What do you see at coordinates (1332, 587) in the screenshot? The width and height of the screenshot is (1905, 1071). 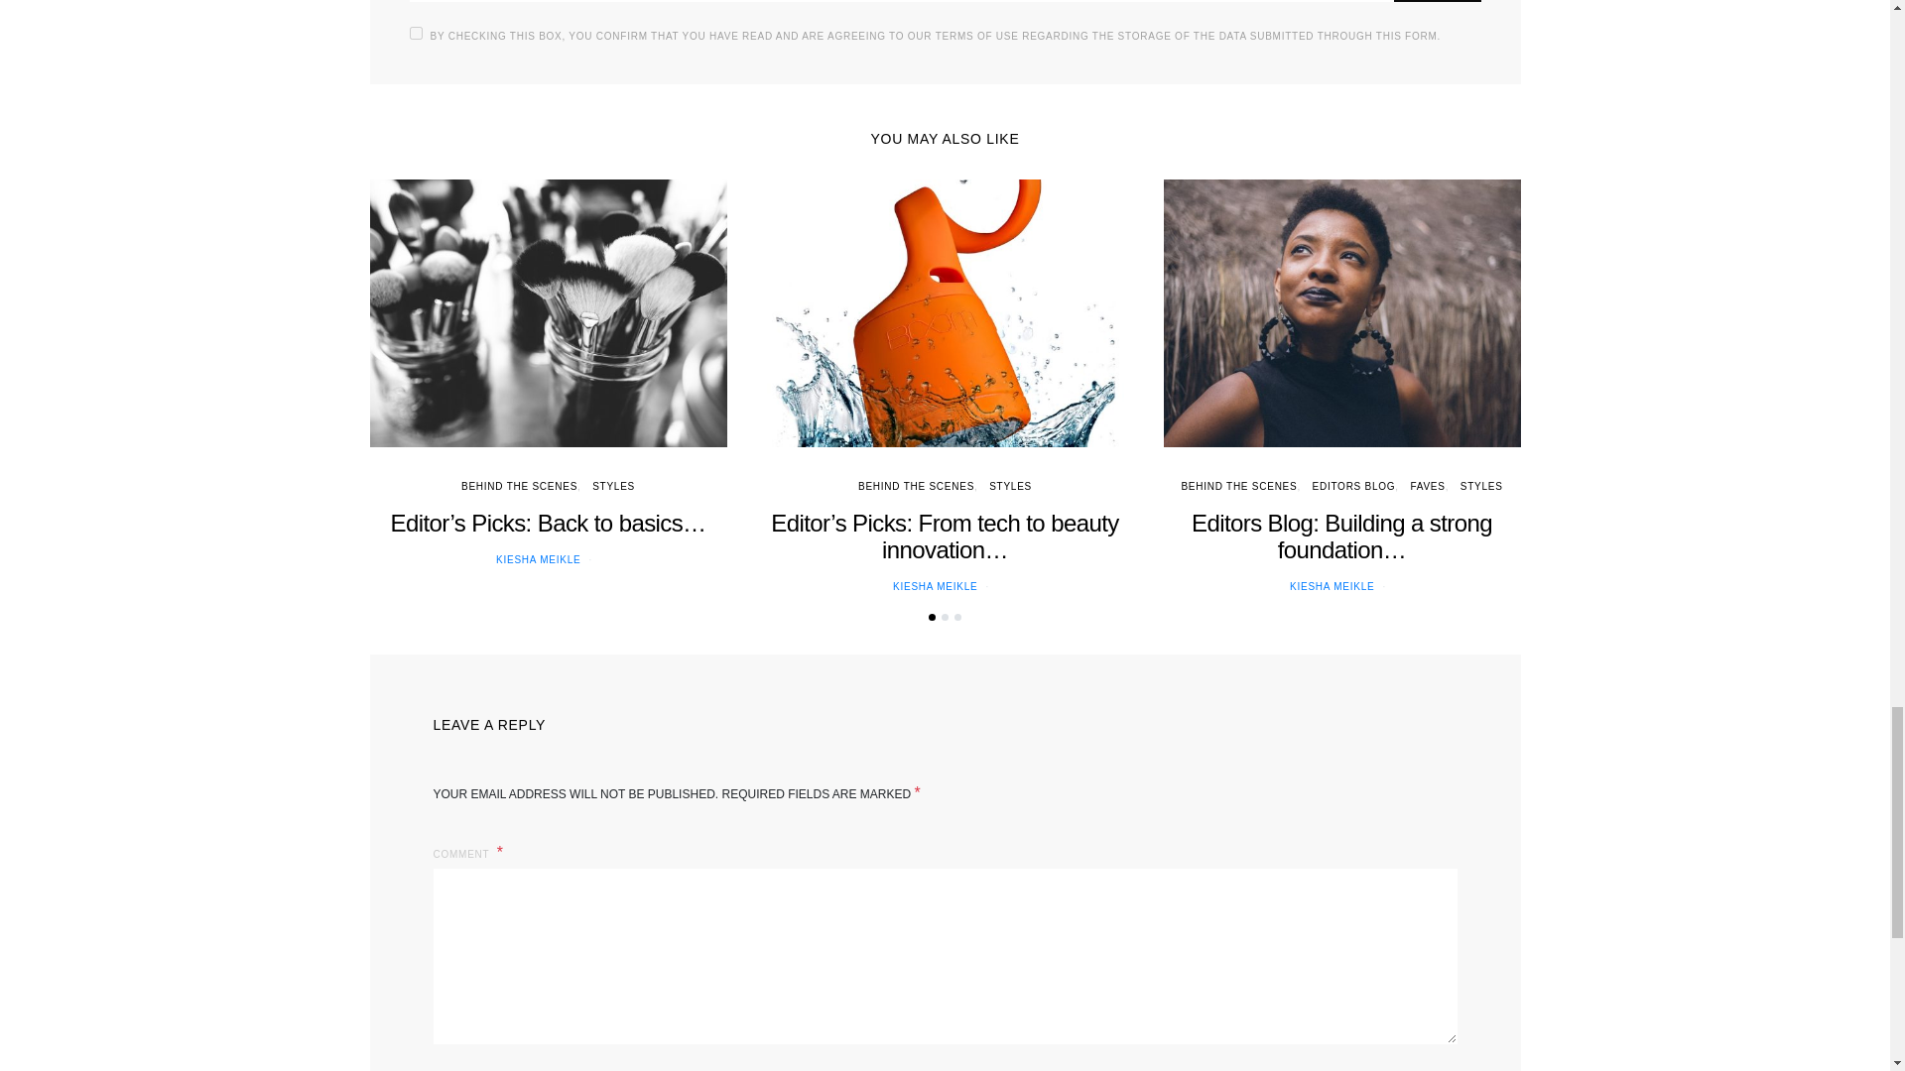 I see `View all posts by Kiesha Meikle` at bounding box center [1332, 587].